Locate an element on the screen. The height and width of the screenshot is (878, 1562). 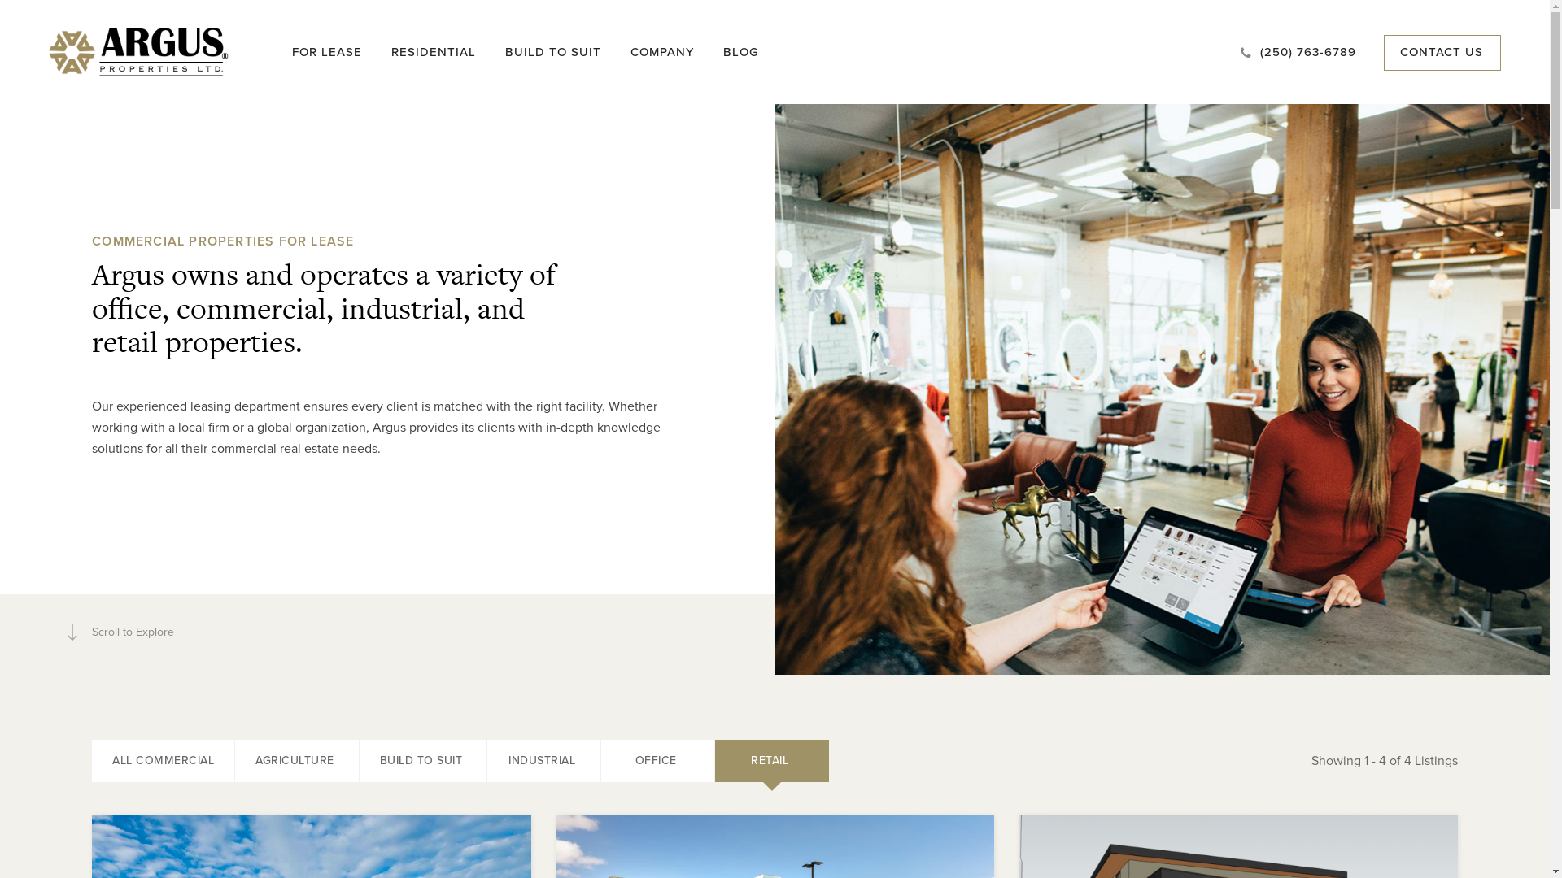
COMPANY is located at coordinates (662, 52).